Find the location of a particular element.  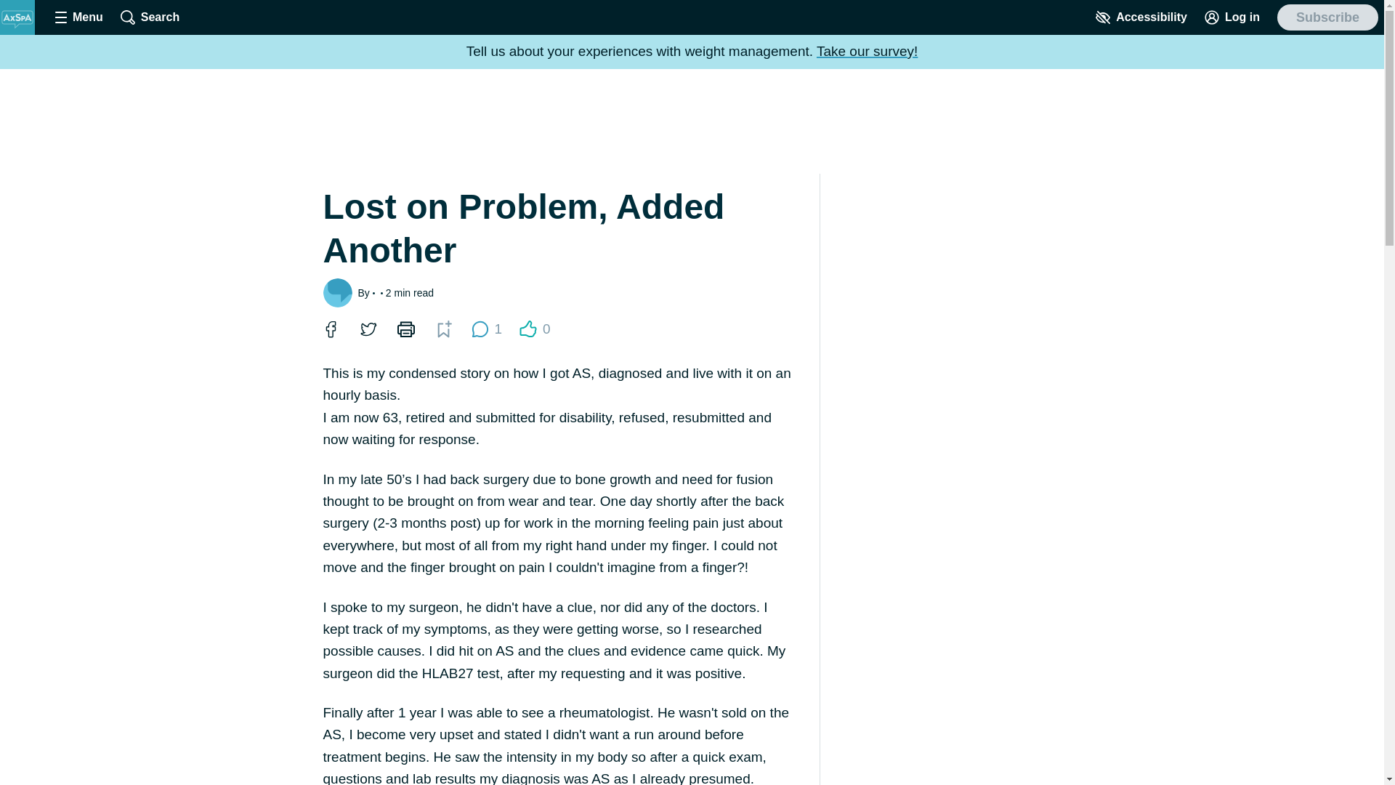

print page is located at coordinates (1141, 17).